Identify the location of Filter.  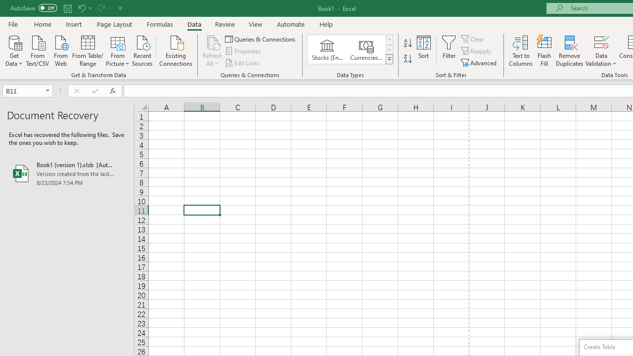
(449, 50).